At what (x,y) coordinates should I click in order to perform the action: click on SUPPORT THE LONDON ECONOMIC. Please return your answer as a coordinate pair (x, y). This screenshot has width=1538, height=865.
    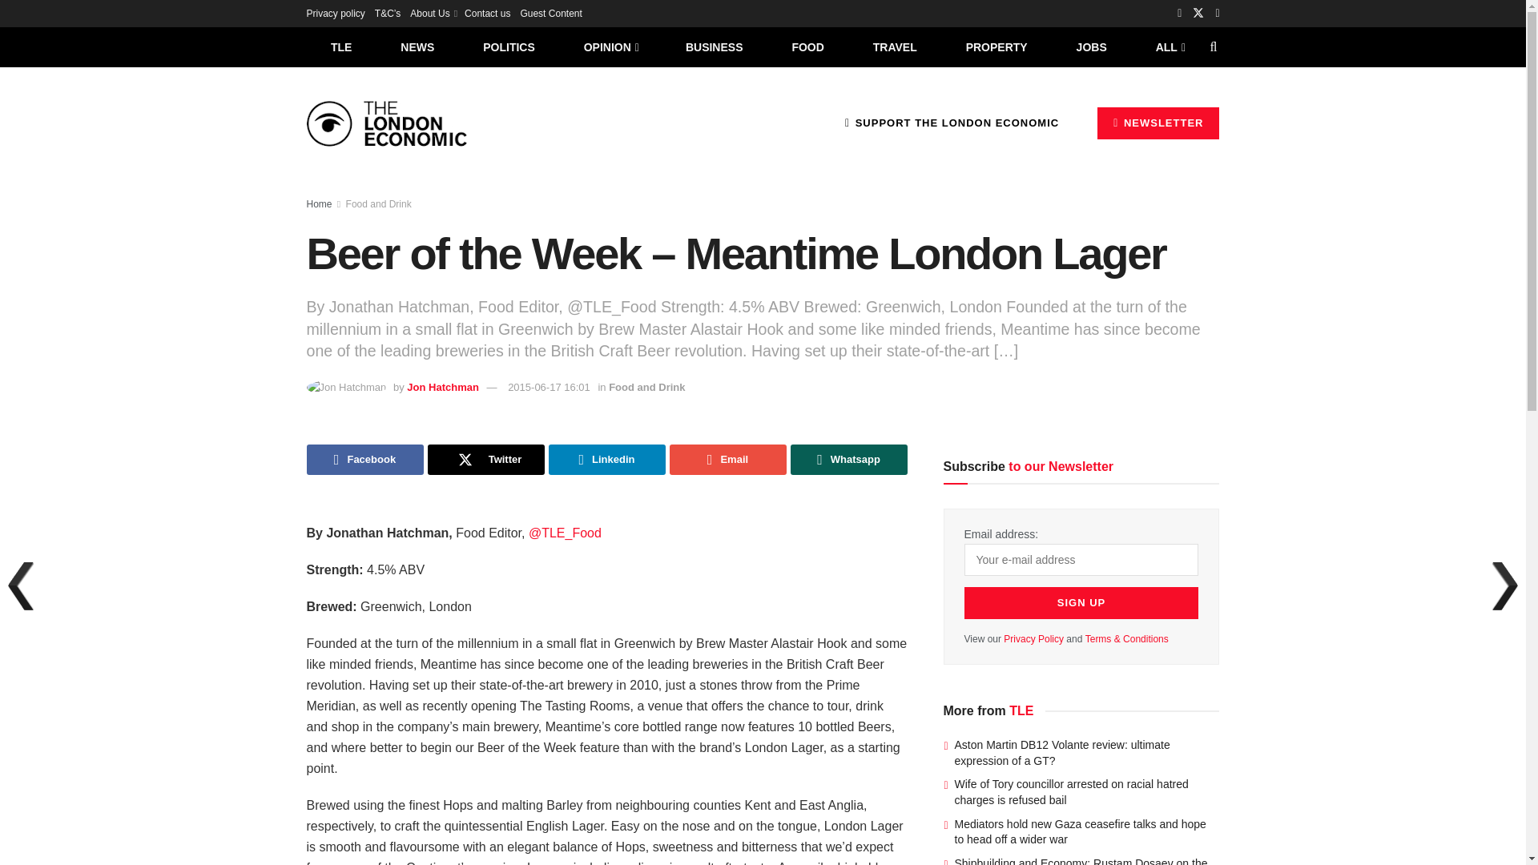
    Looking at the image, I should click on (952, 123).